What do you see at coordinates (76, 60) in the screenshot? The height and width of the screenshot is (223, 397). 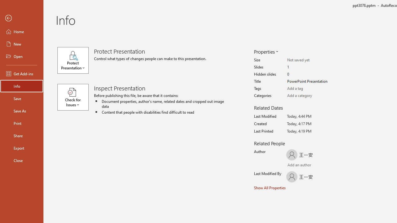 I see `Protect Presentation` at bounding box center [76, 60].